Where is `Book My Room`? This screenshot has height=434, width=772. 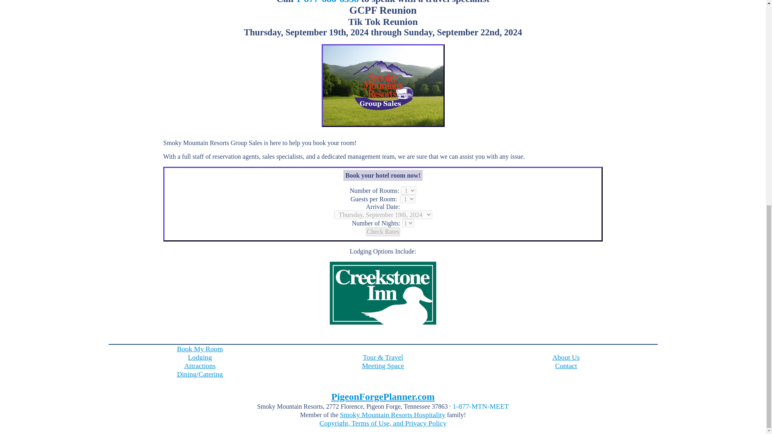
Book My Room is located at coordinates (199, 349).